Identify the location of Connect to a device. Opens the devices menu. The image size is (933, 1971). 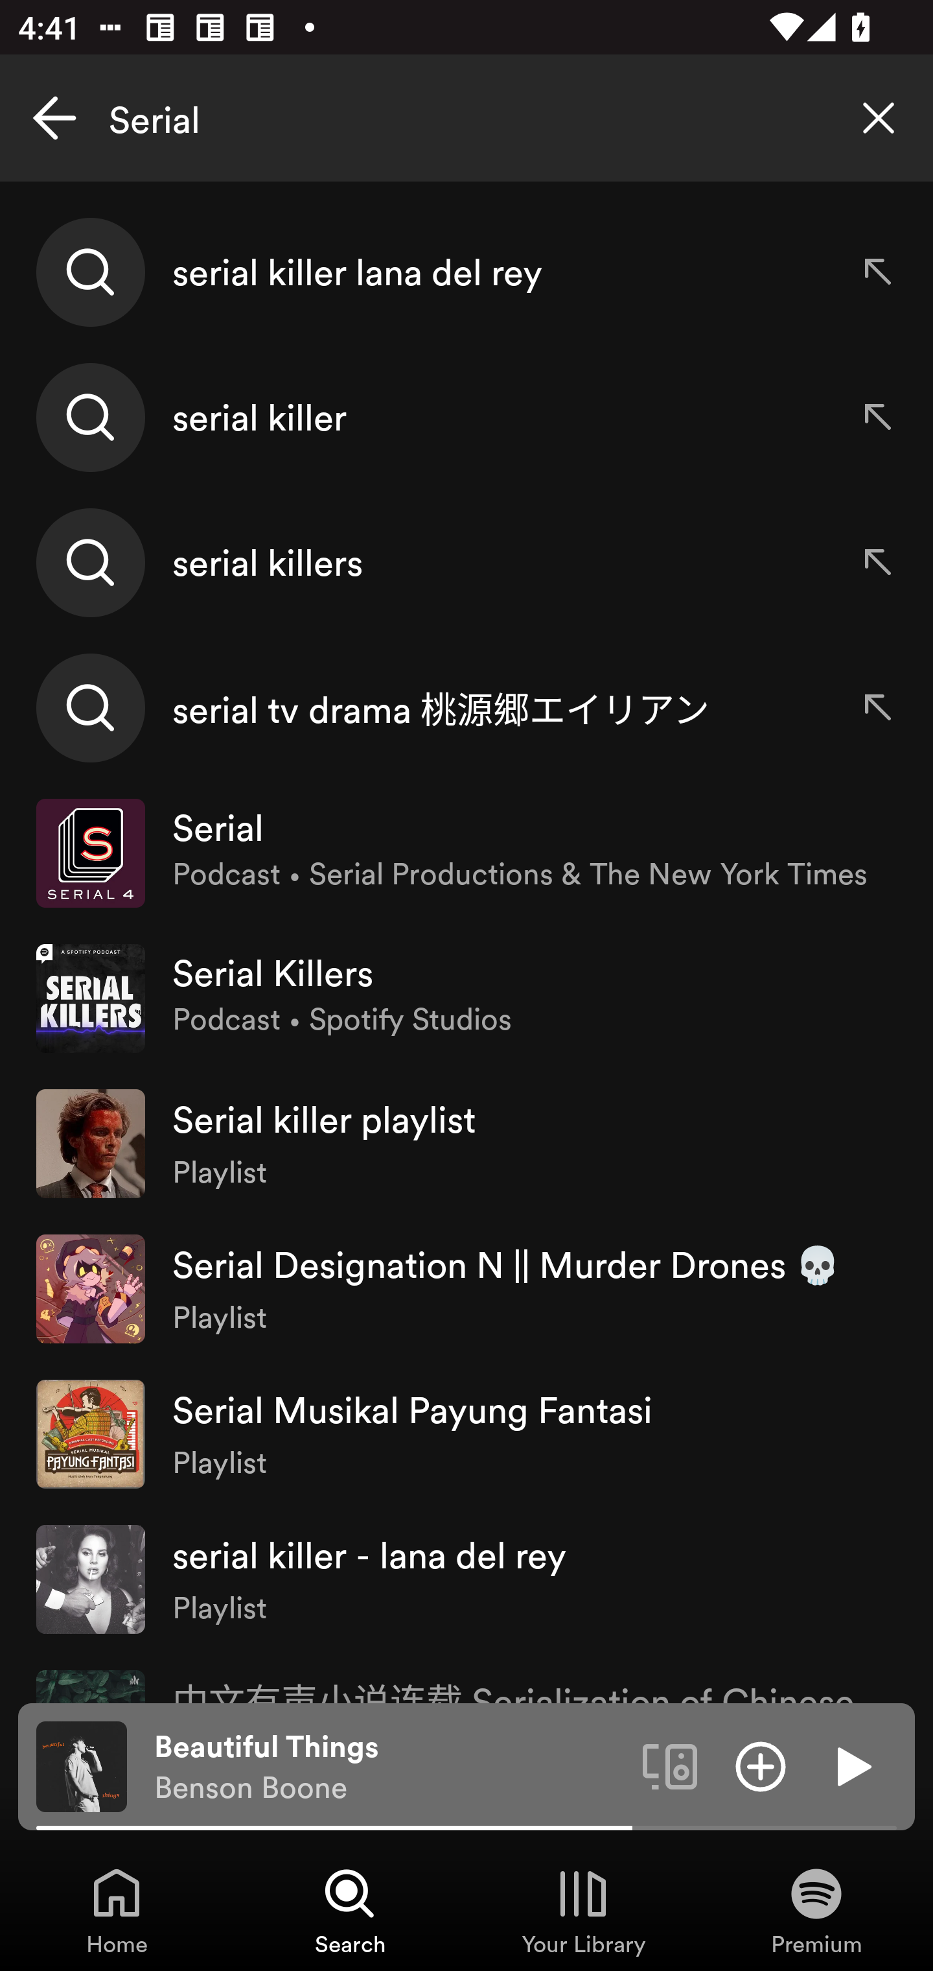
(670, 1765).